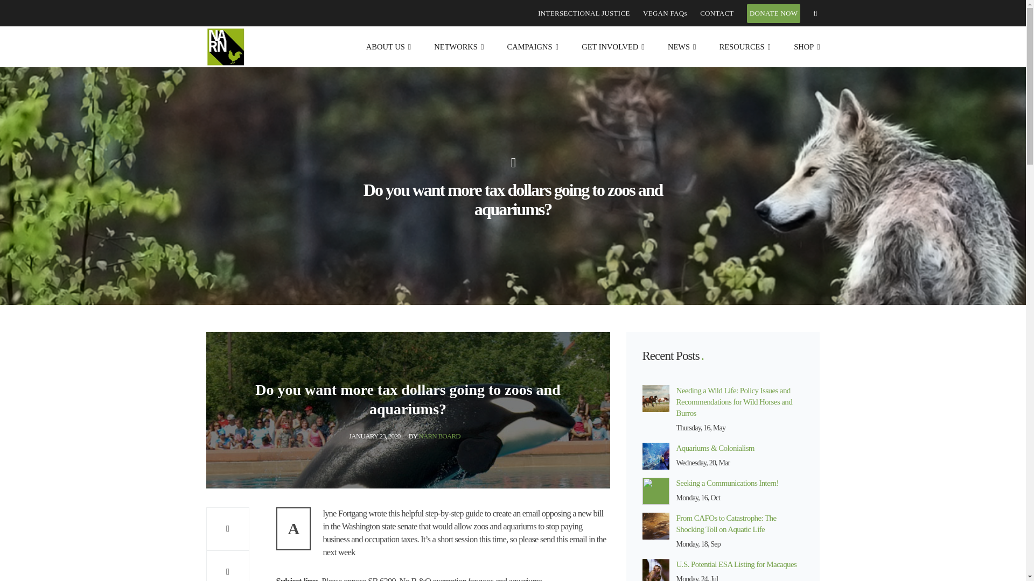  Describe the element at coordinates (375, 436) in the screenshot. I see `Date` at that location.